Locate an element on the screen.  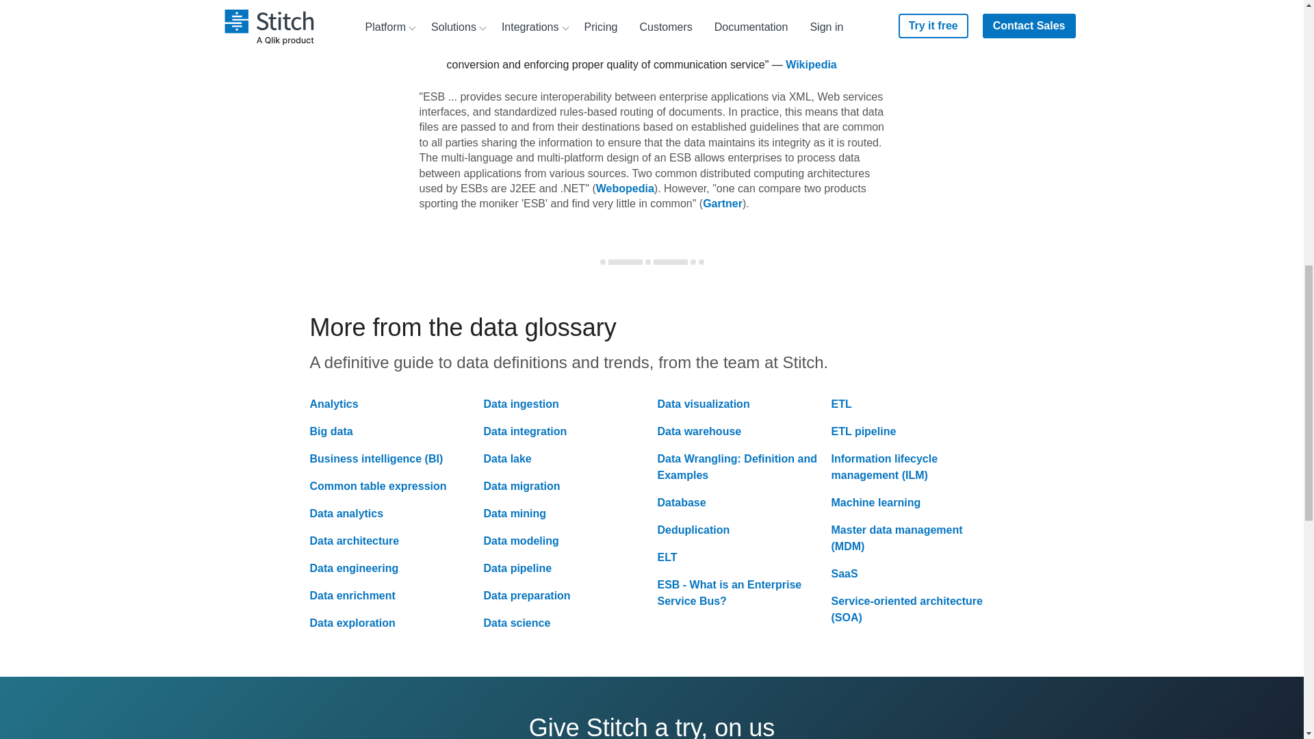
Wikipedia is located at coordinates (812, 64).